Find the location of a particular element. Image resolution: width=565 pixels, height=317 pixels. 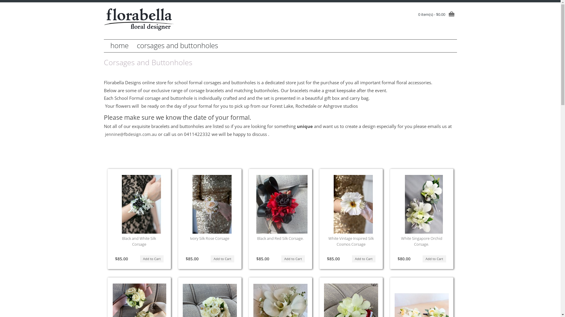

 Black and White Silk Corsage  is located at coordinates (141, 204).